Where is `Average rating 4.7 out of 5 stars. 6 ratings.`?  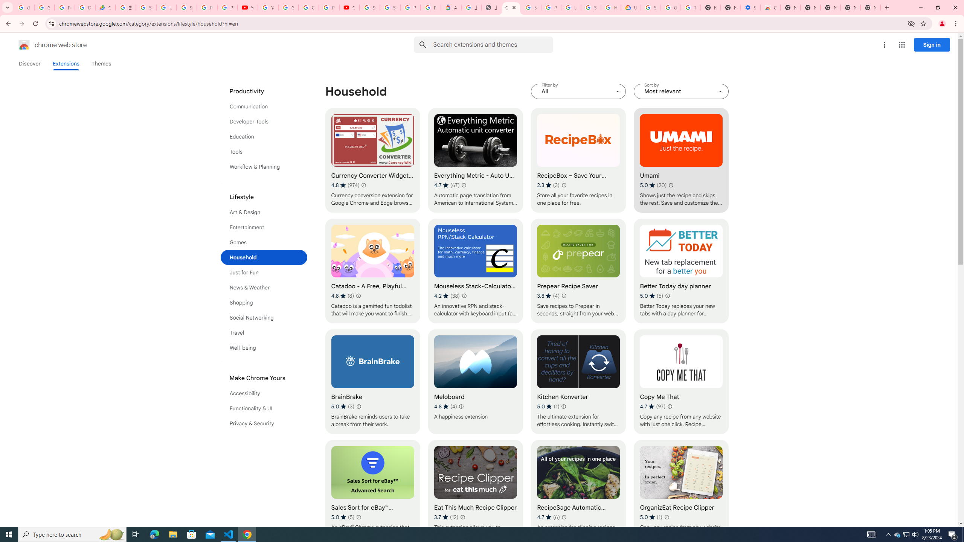
Average rating 4.7 out of 5 stars. 6 ratings. is located at coordinates (548, 517).